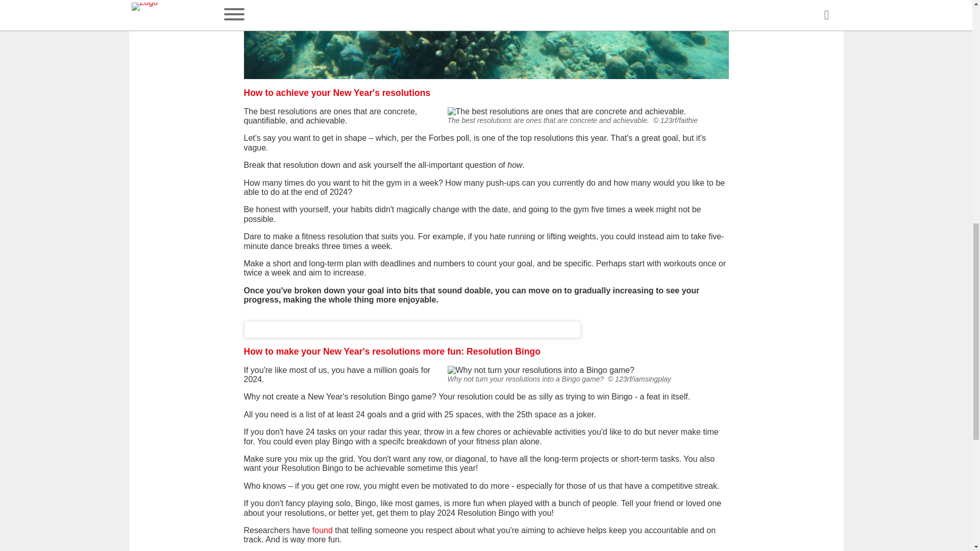  Describe the element at coordinates (323, 530) in the screenshot. I see `found` at that location.